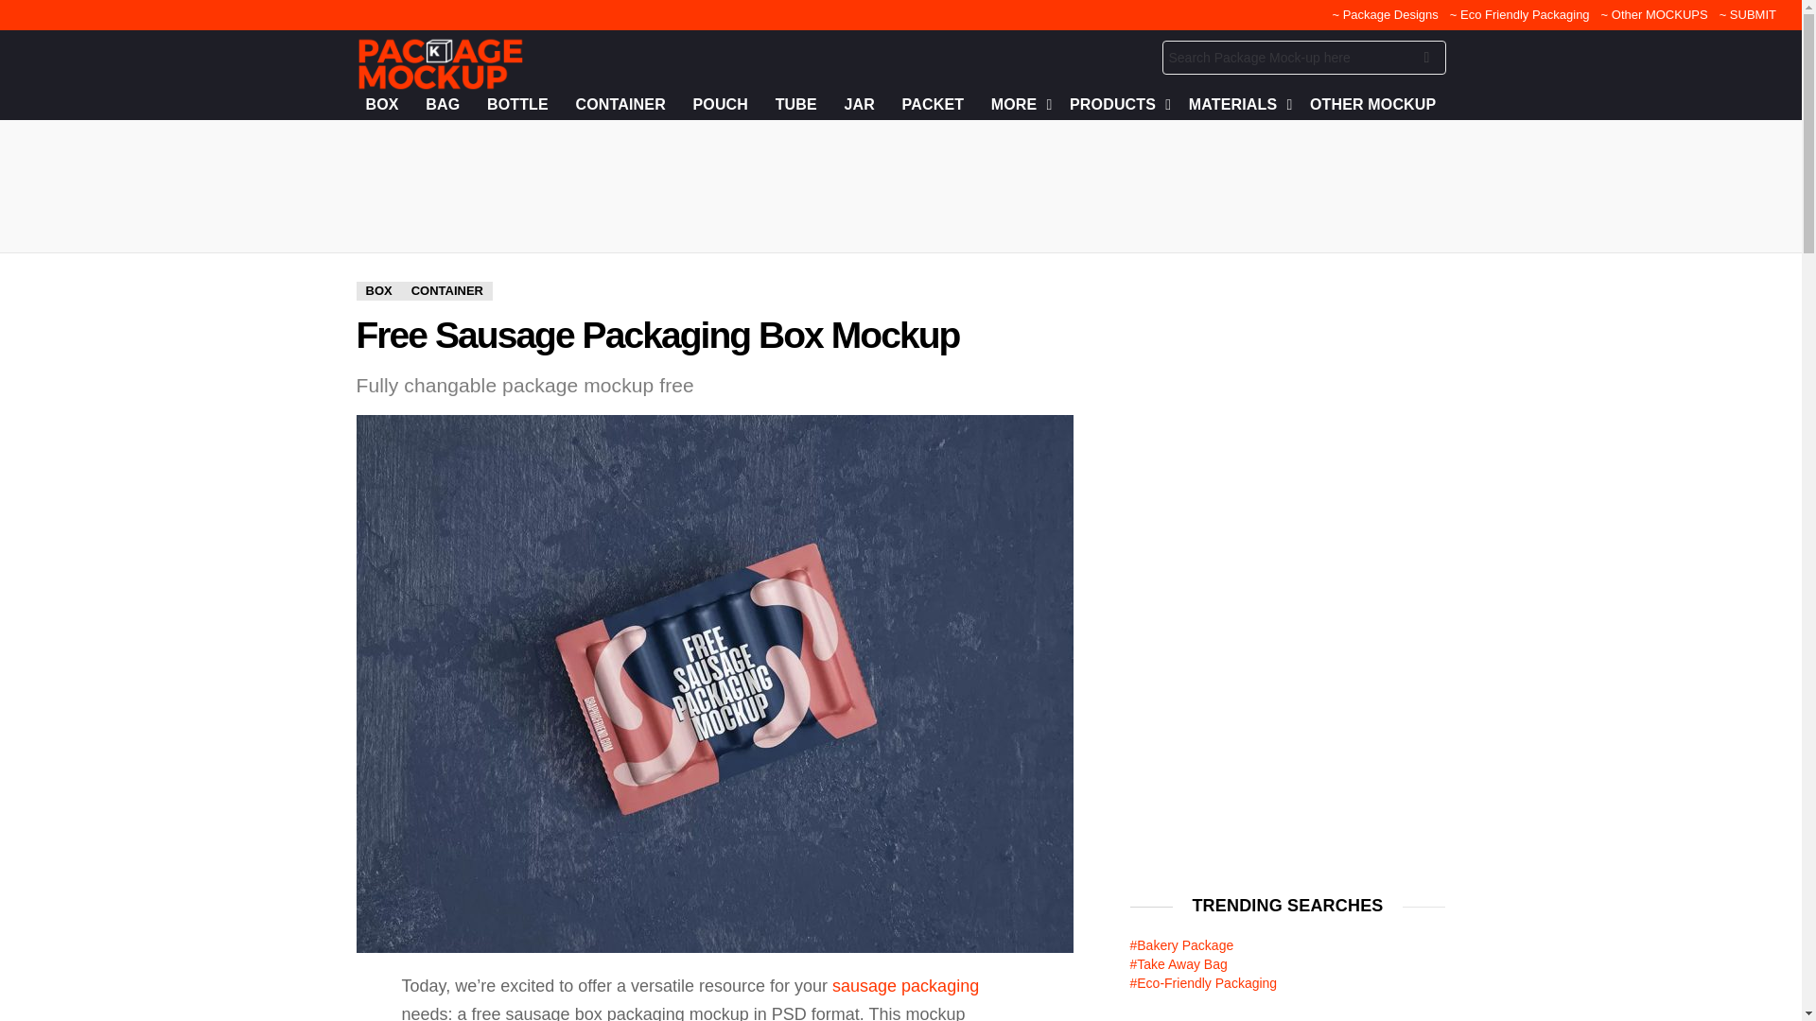  Describe the element at coordinates (516, 105) in the screenshot. I see `BOTTLE` at that location.